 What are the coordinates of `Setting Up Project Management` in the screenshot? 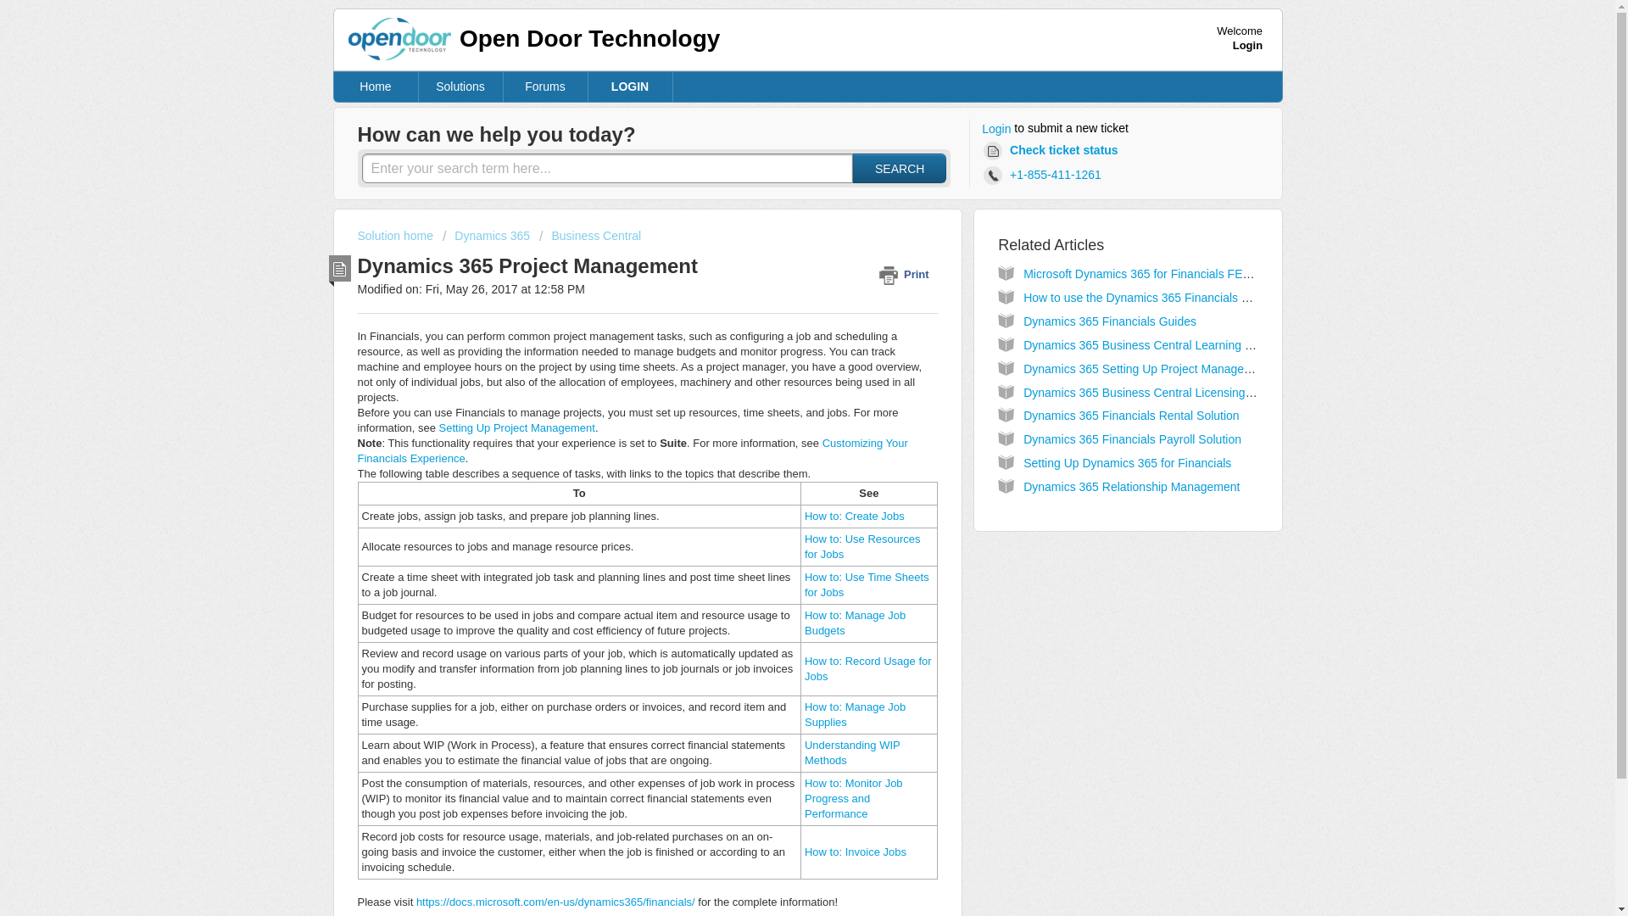 It's located at (517, 427).